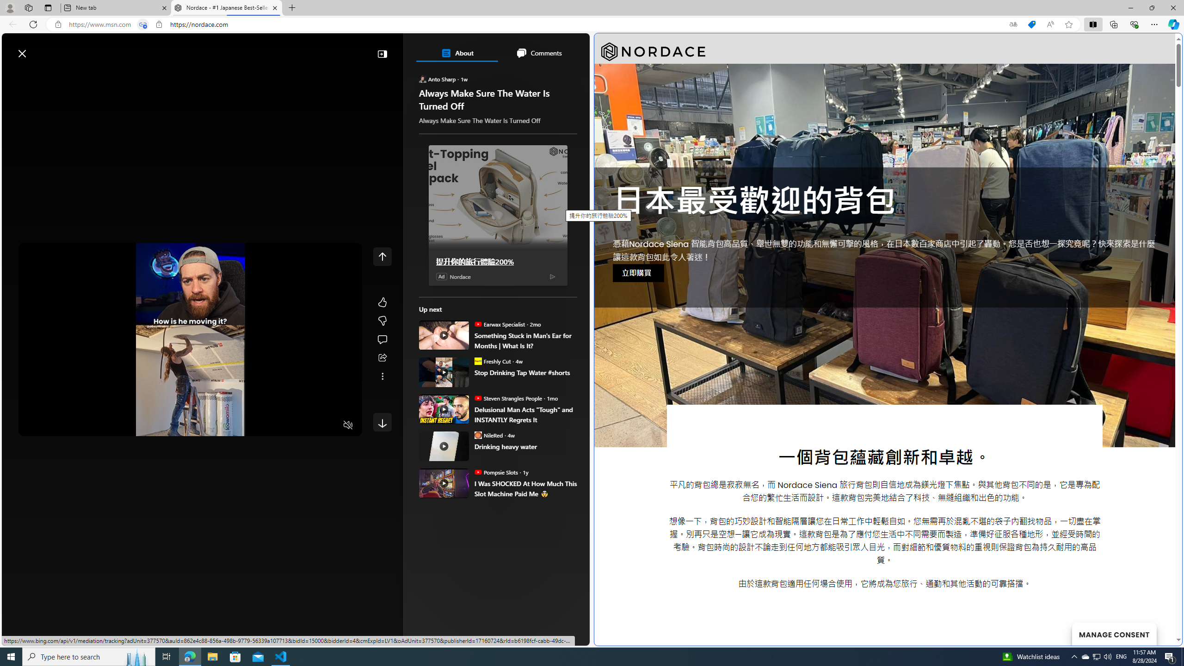  I want to click on The Associated Press, so click(451, 298).